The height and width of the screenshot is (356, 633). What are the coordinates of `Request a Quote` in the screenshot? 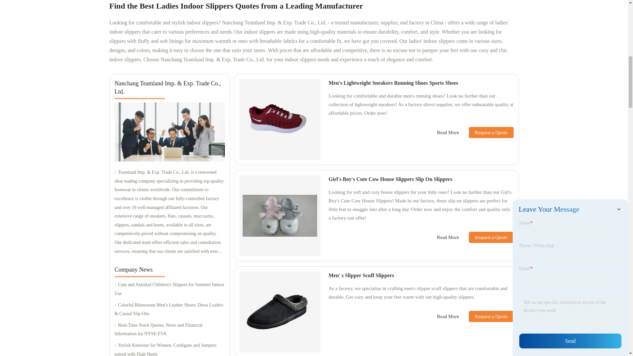 It's located at (486, 237).